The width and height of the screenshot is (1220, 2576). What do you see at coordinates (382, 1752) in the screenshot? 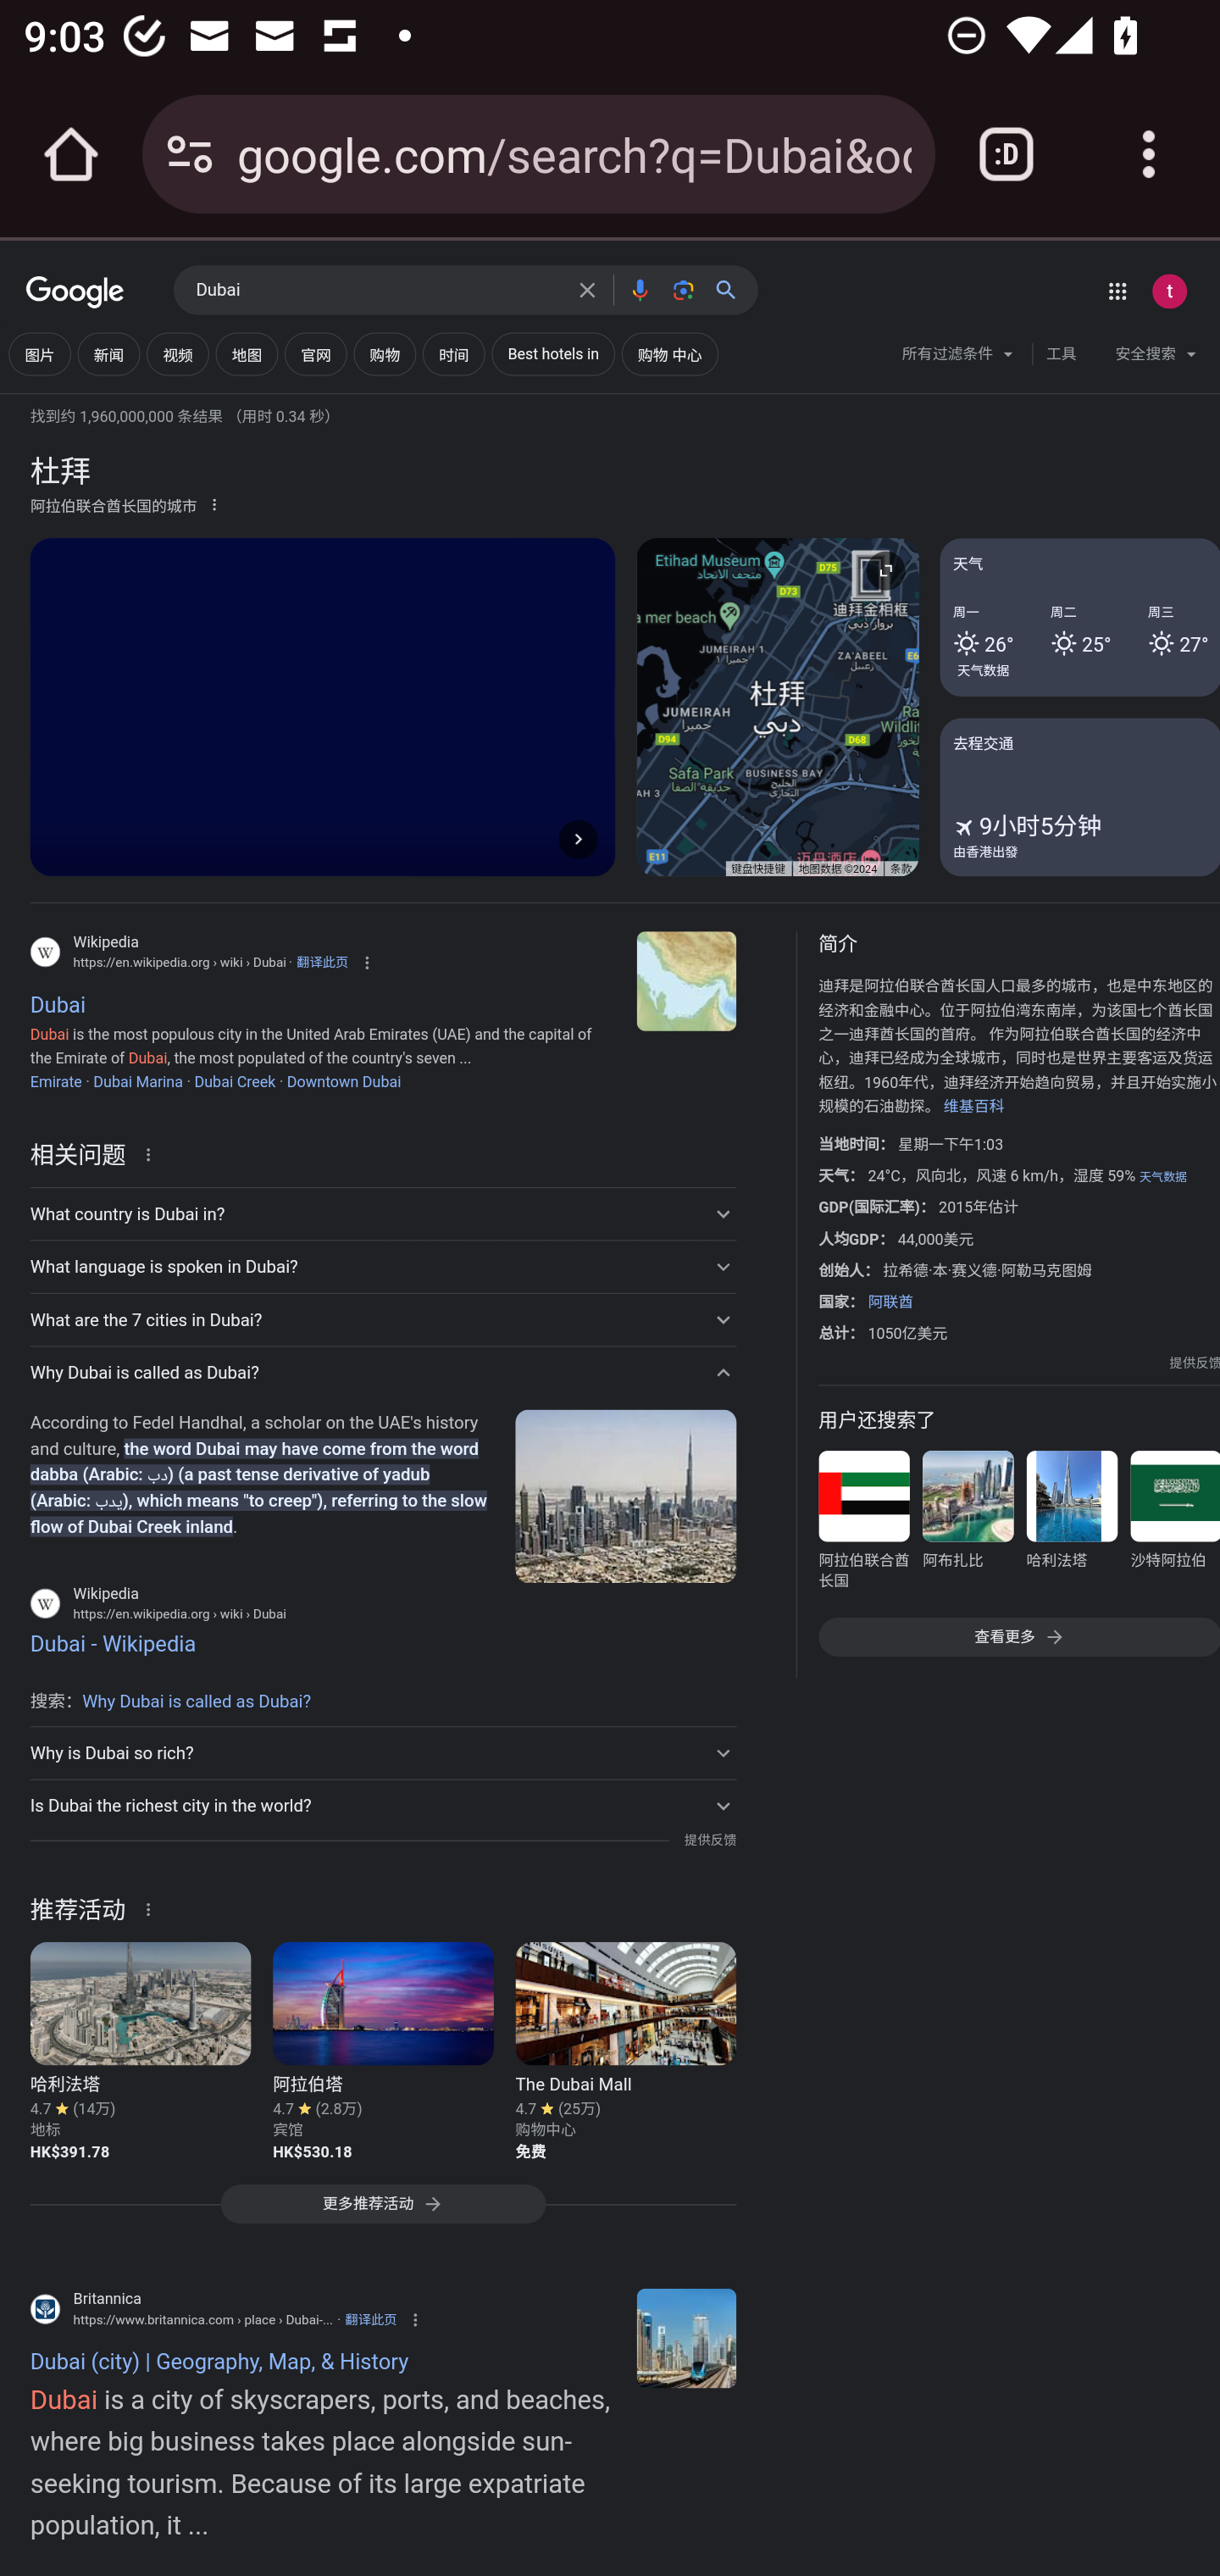
I see `Why is Dubai so rich?` at bounding box center [382, 1752].